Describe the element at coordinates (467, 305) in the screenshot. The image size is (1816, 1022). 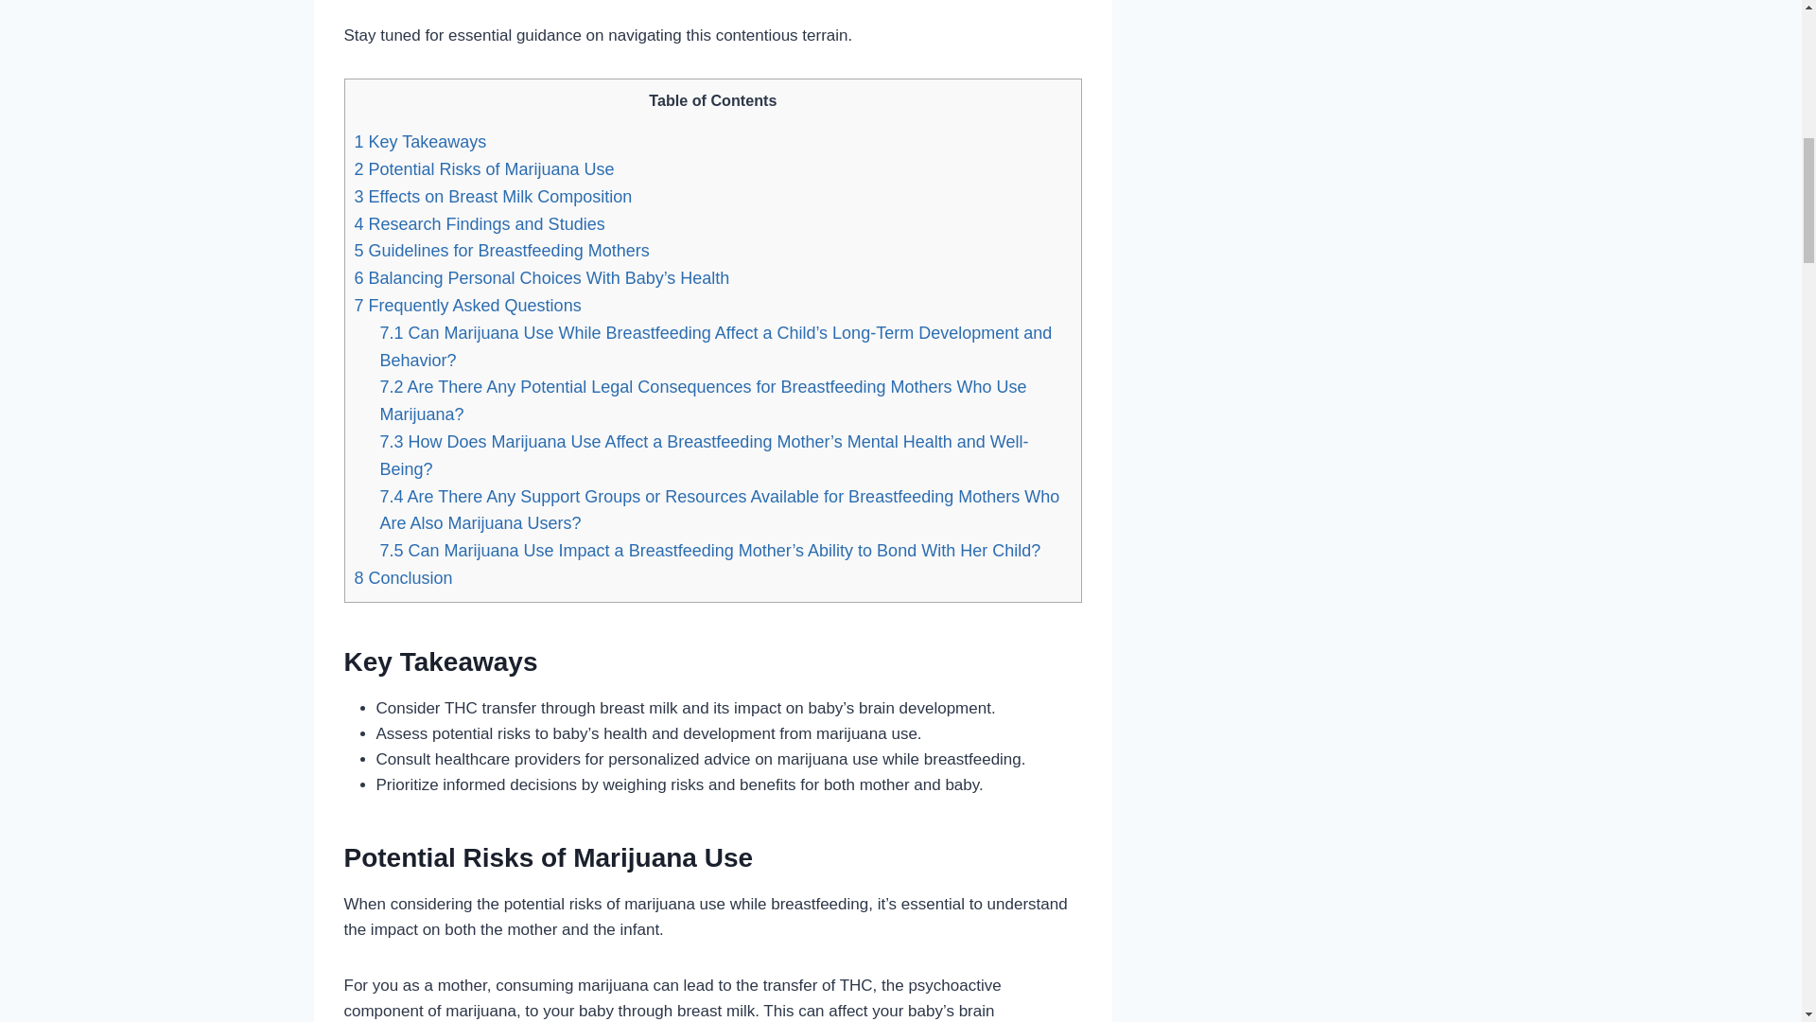
I see `7 Frequently Asked Questions` at that location.